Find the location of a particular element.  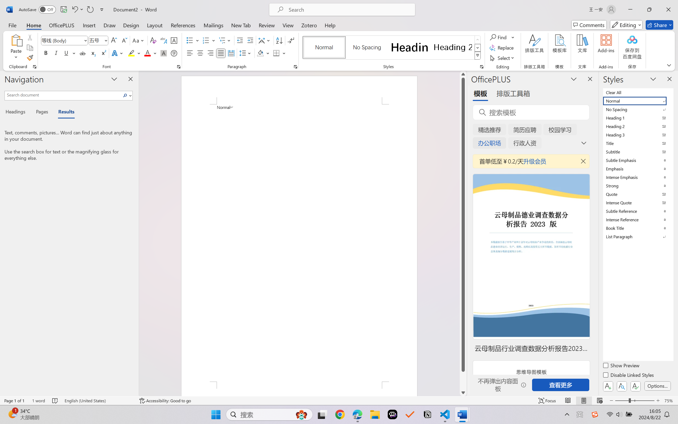

Share is located at coordinates (659, 25).